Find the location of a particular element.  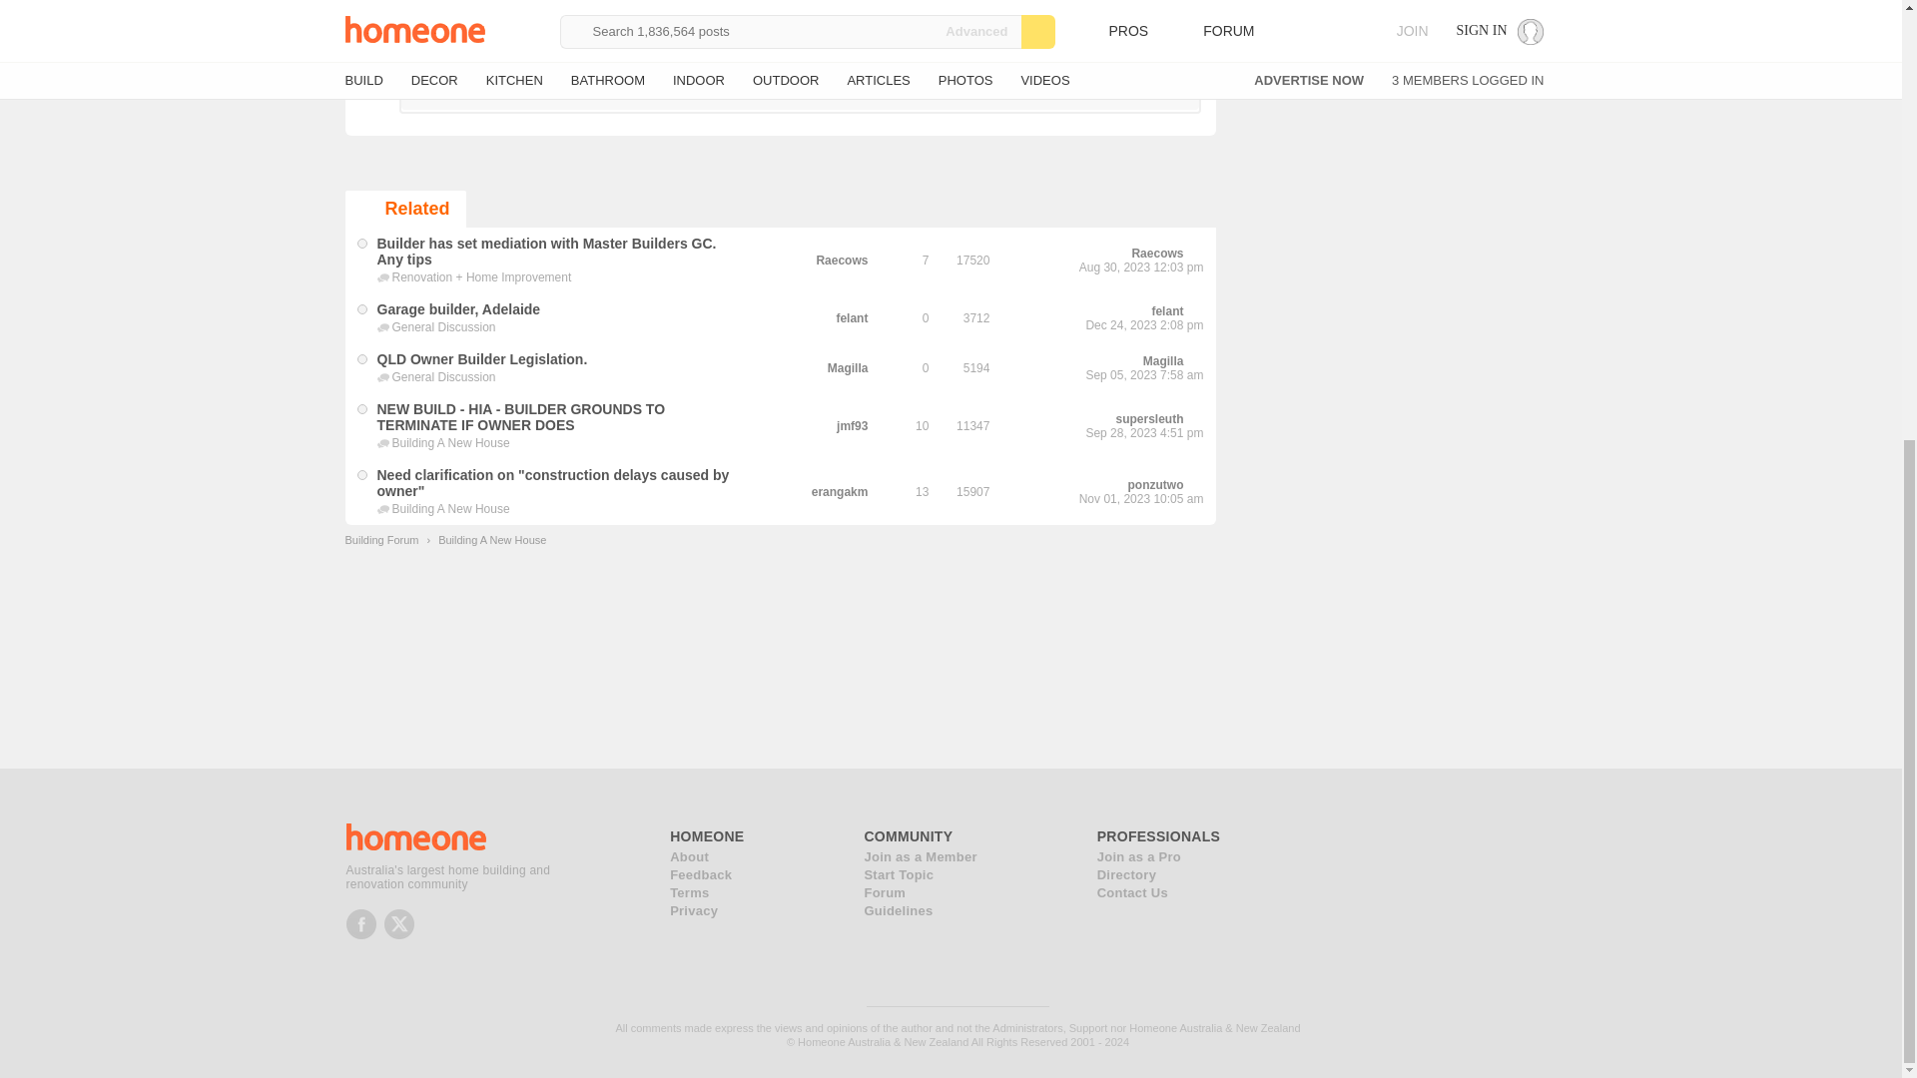

Posted: Aug 28, 2023 3:57 pm is located at coordinates (547, 252).